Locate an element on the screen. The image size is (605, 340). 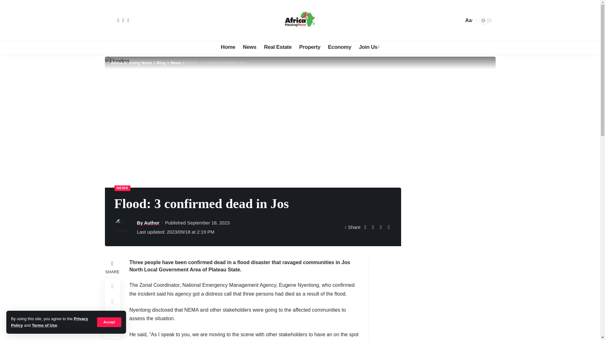
Real Estate is located at coordinates (278, 47).